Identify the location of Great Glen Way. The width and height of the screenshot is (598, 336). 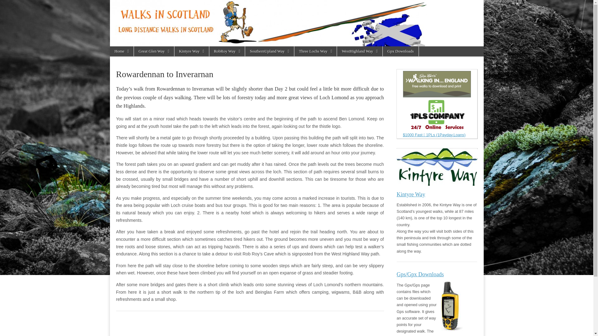
(154, 51).